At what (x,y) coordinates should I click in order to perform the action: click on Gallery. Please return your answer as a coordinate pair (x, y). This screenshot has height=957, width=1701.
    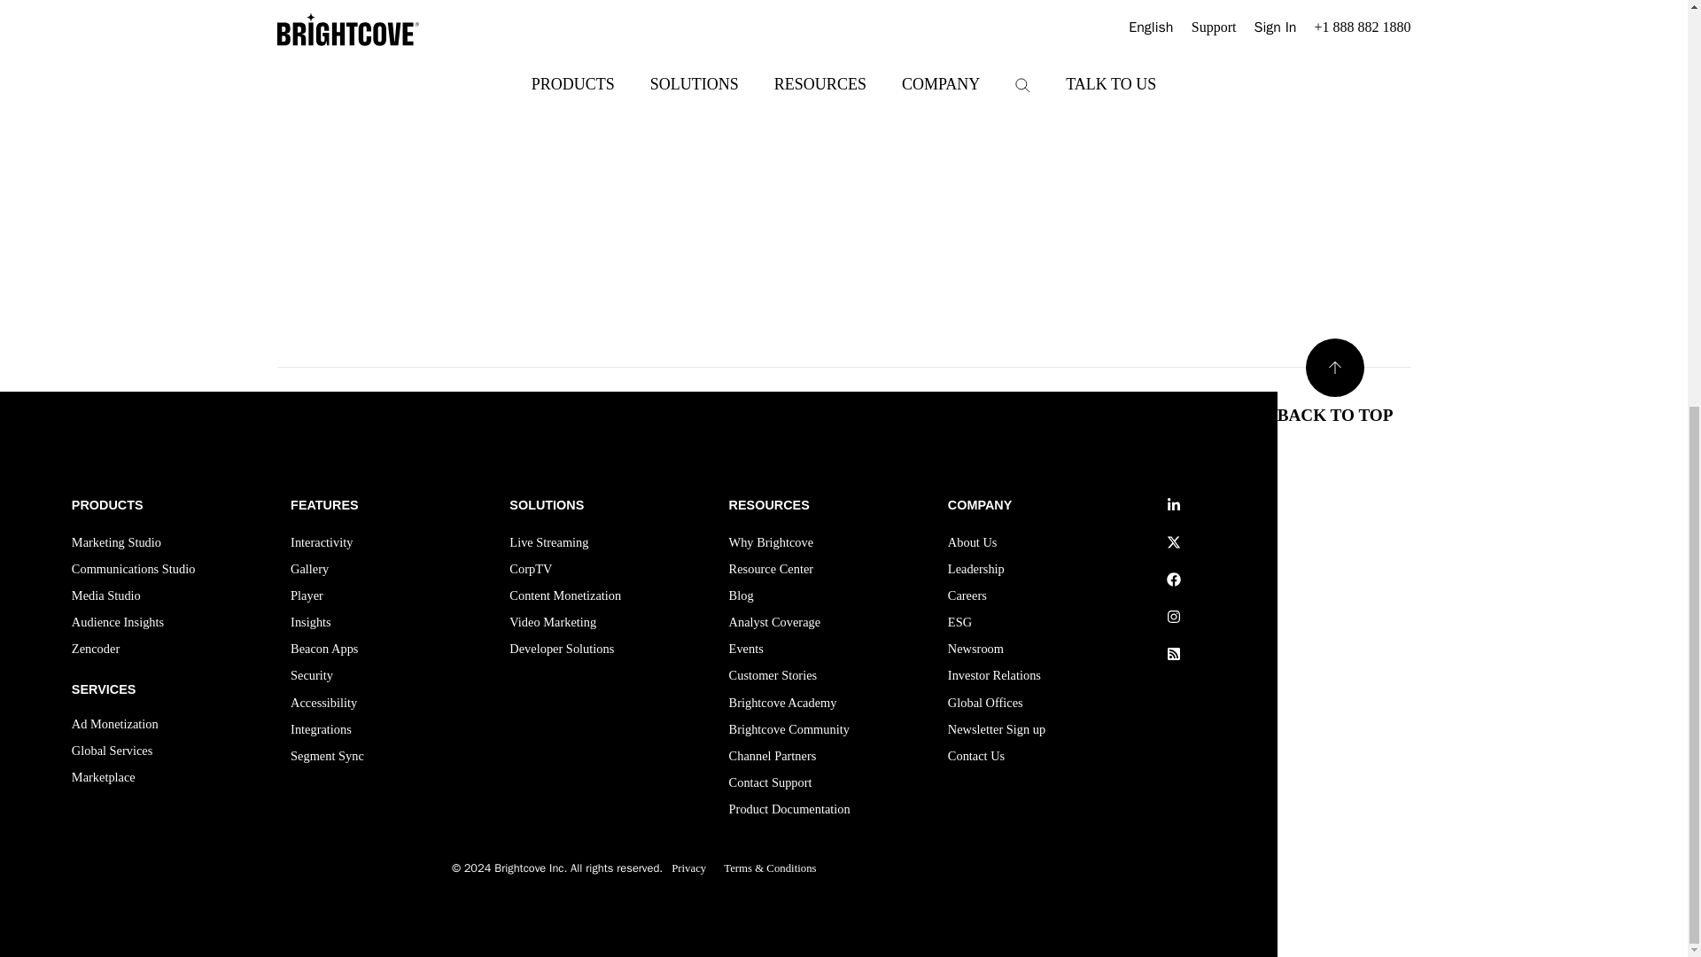
    Looking at the image, I should click on (309, 571).